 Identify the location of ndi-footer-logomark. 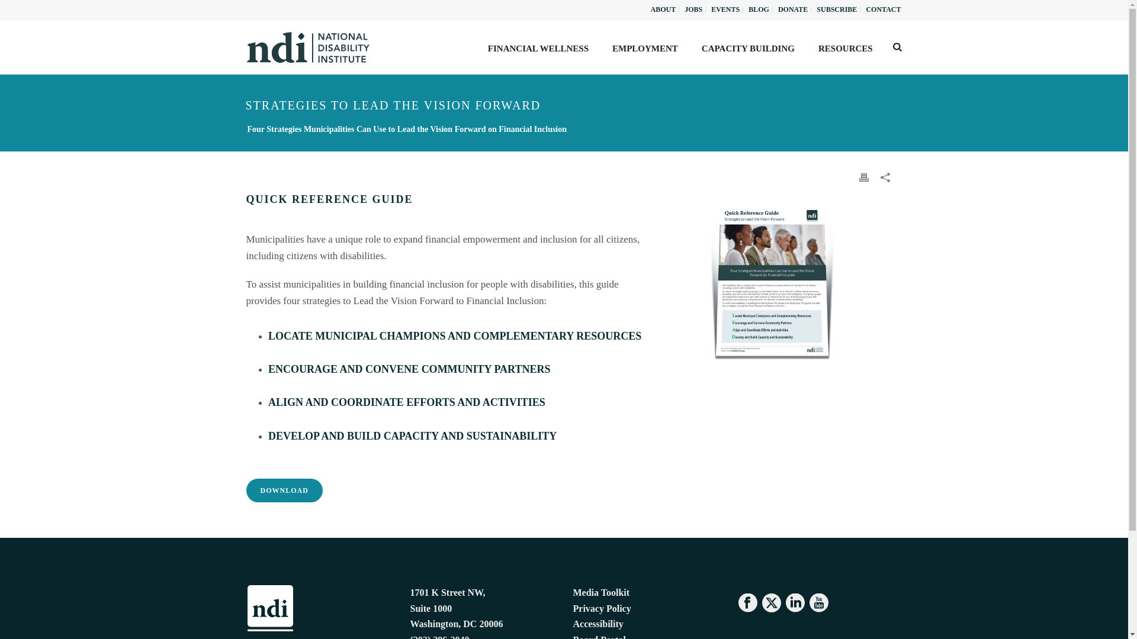
(270, 608).